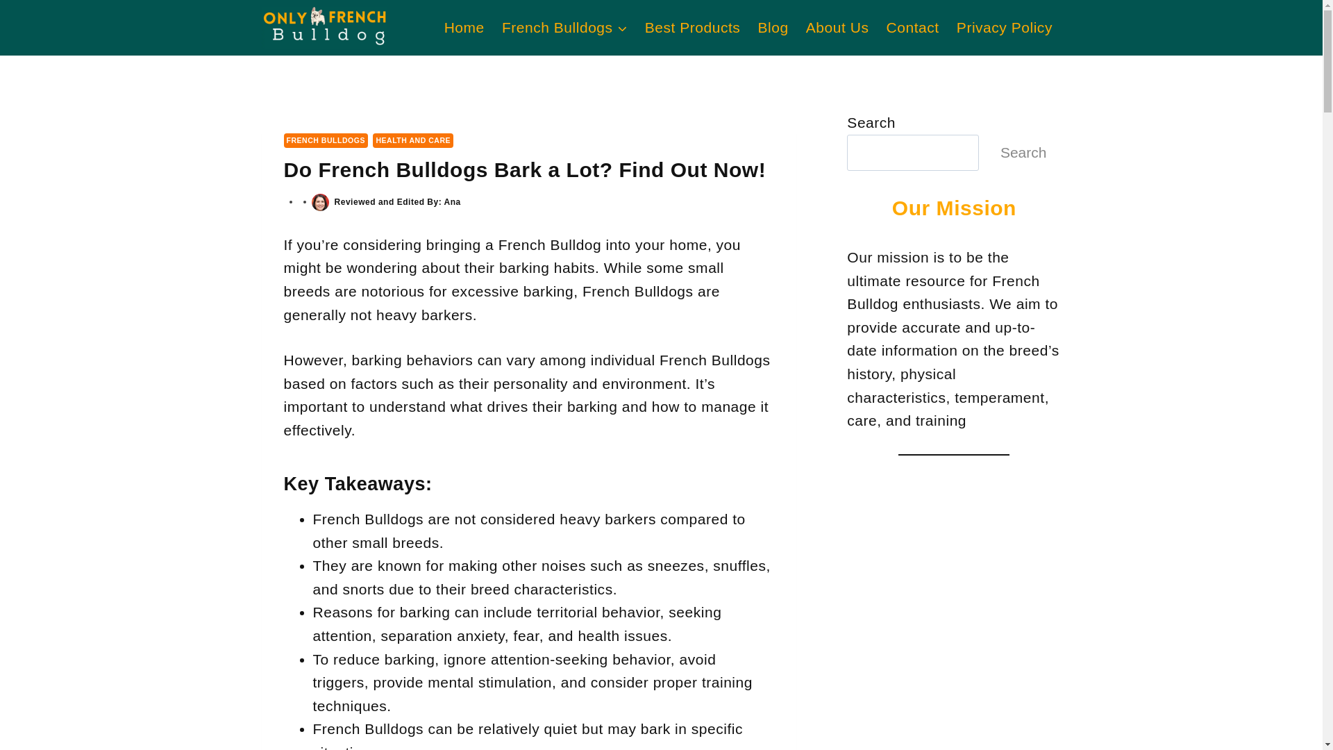 Image resolution: width=1333 pixels, height=750 pixels. I want to click on Best Products, so click(692, 28).